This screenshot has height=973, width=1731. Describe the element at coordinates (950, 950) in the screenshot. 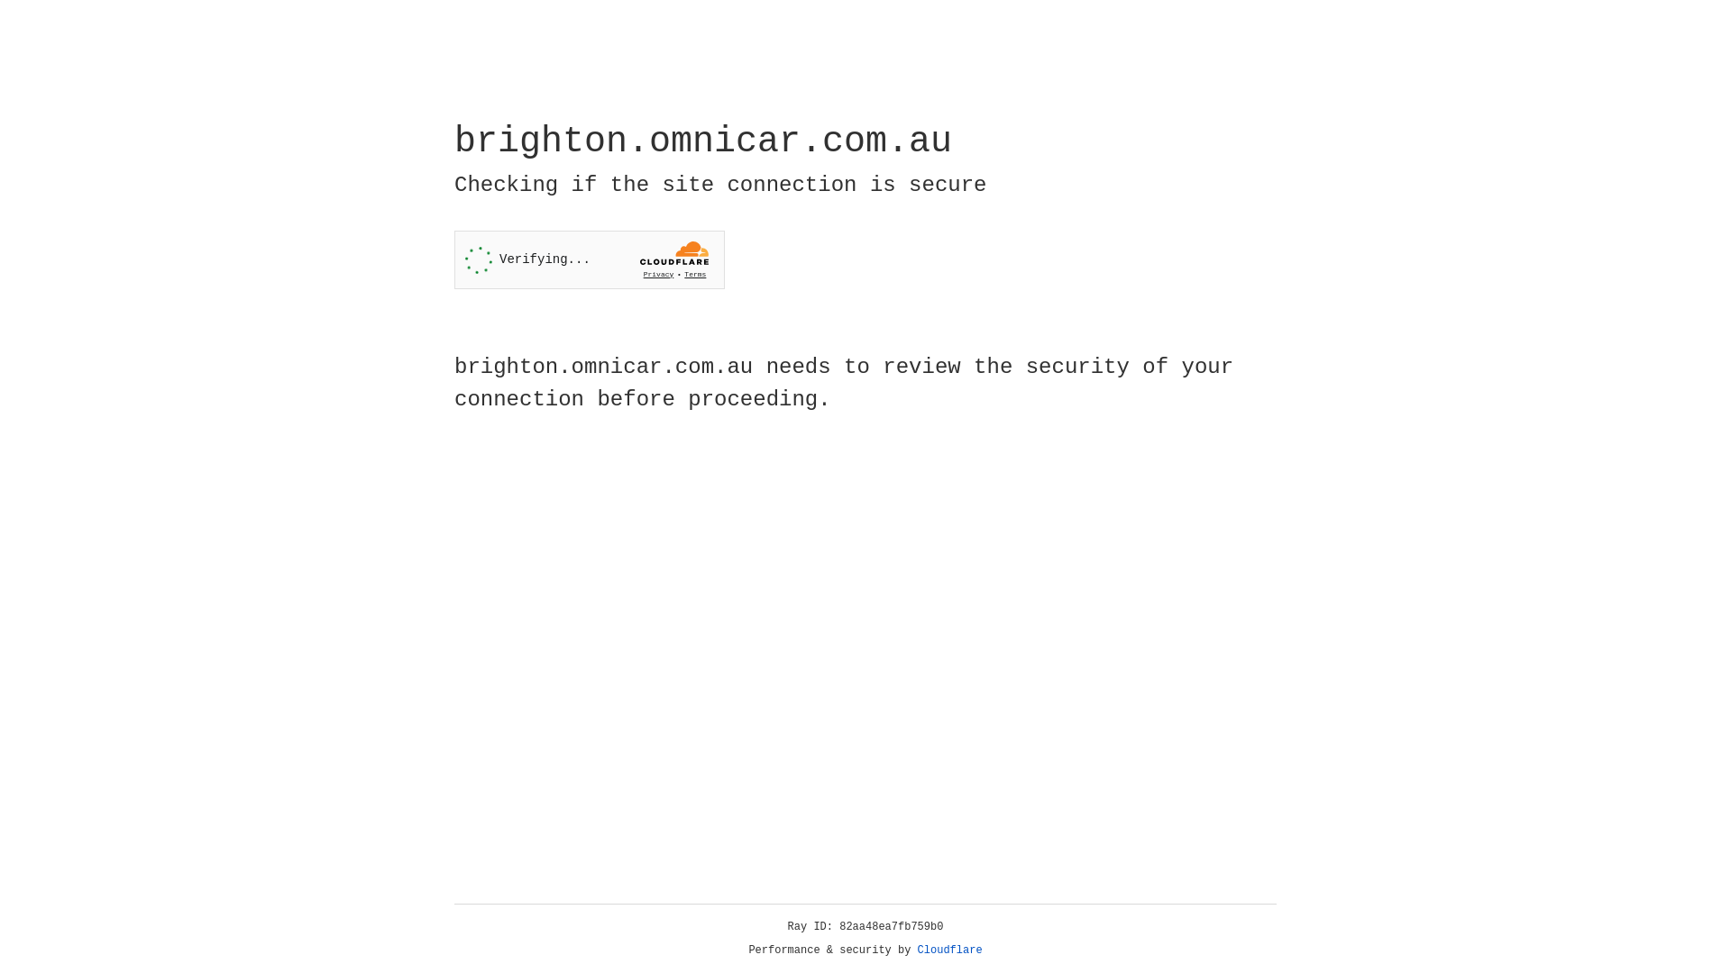

I see `Cloudflare` at that location.